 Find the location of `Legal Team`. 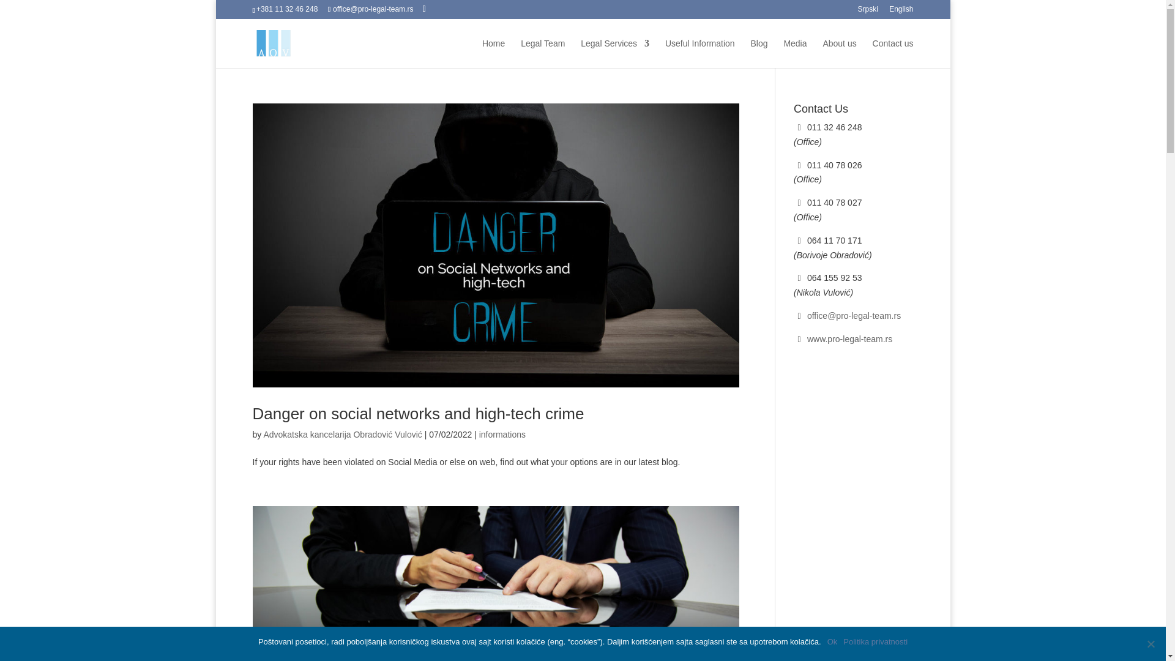

Legal Team is located at coordinates (542, 53).